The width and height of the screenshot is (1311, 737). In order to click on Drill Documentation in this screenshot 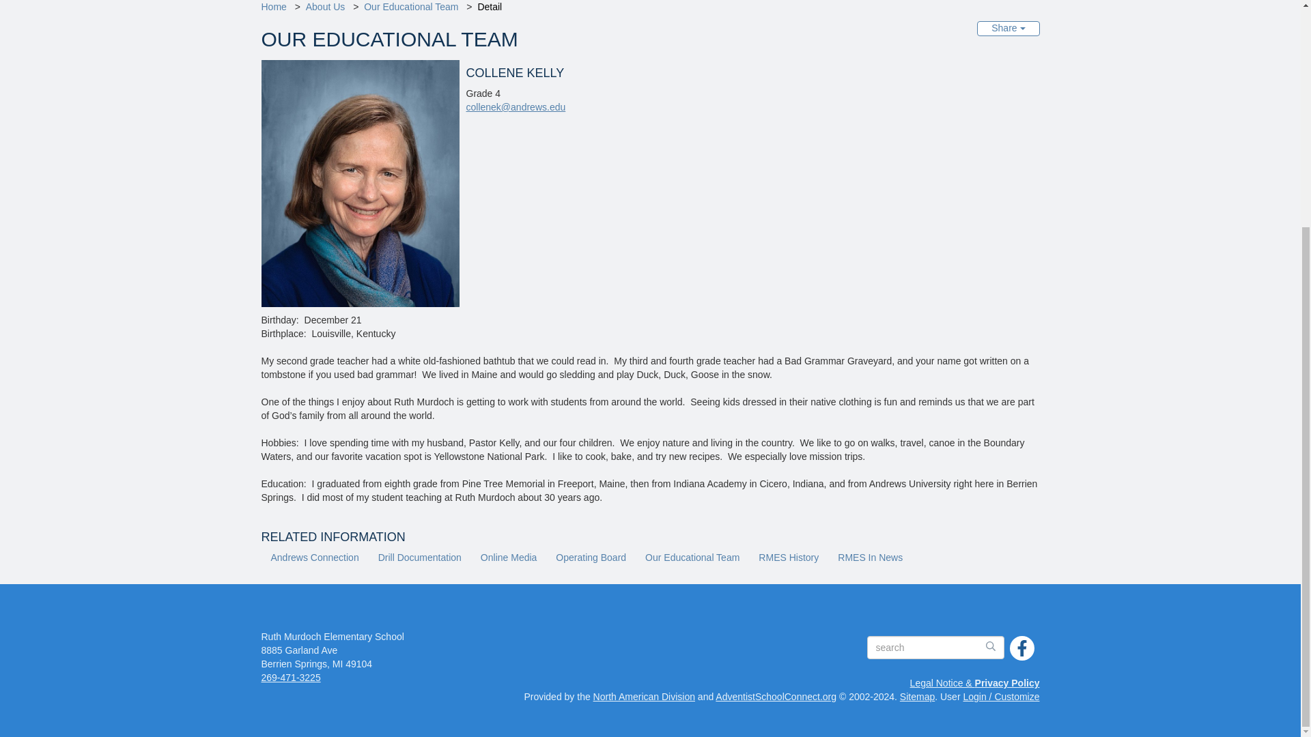, I will do `click(419, 558)`.